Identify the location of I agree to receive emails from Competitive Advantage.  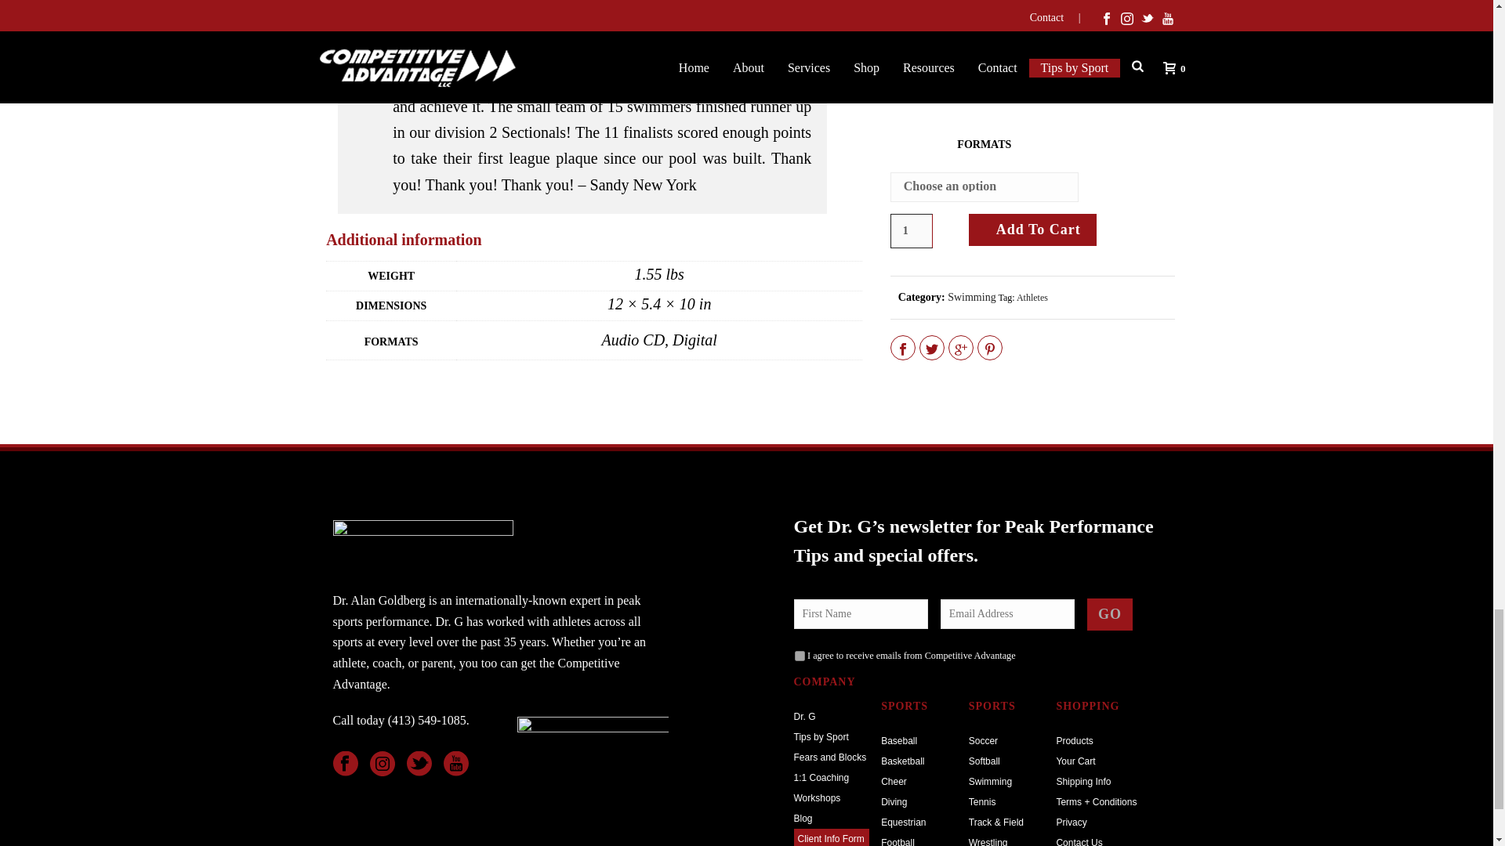
(800, 655).